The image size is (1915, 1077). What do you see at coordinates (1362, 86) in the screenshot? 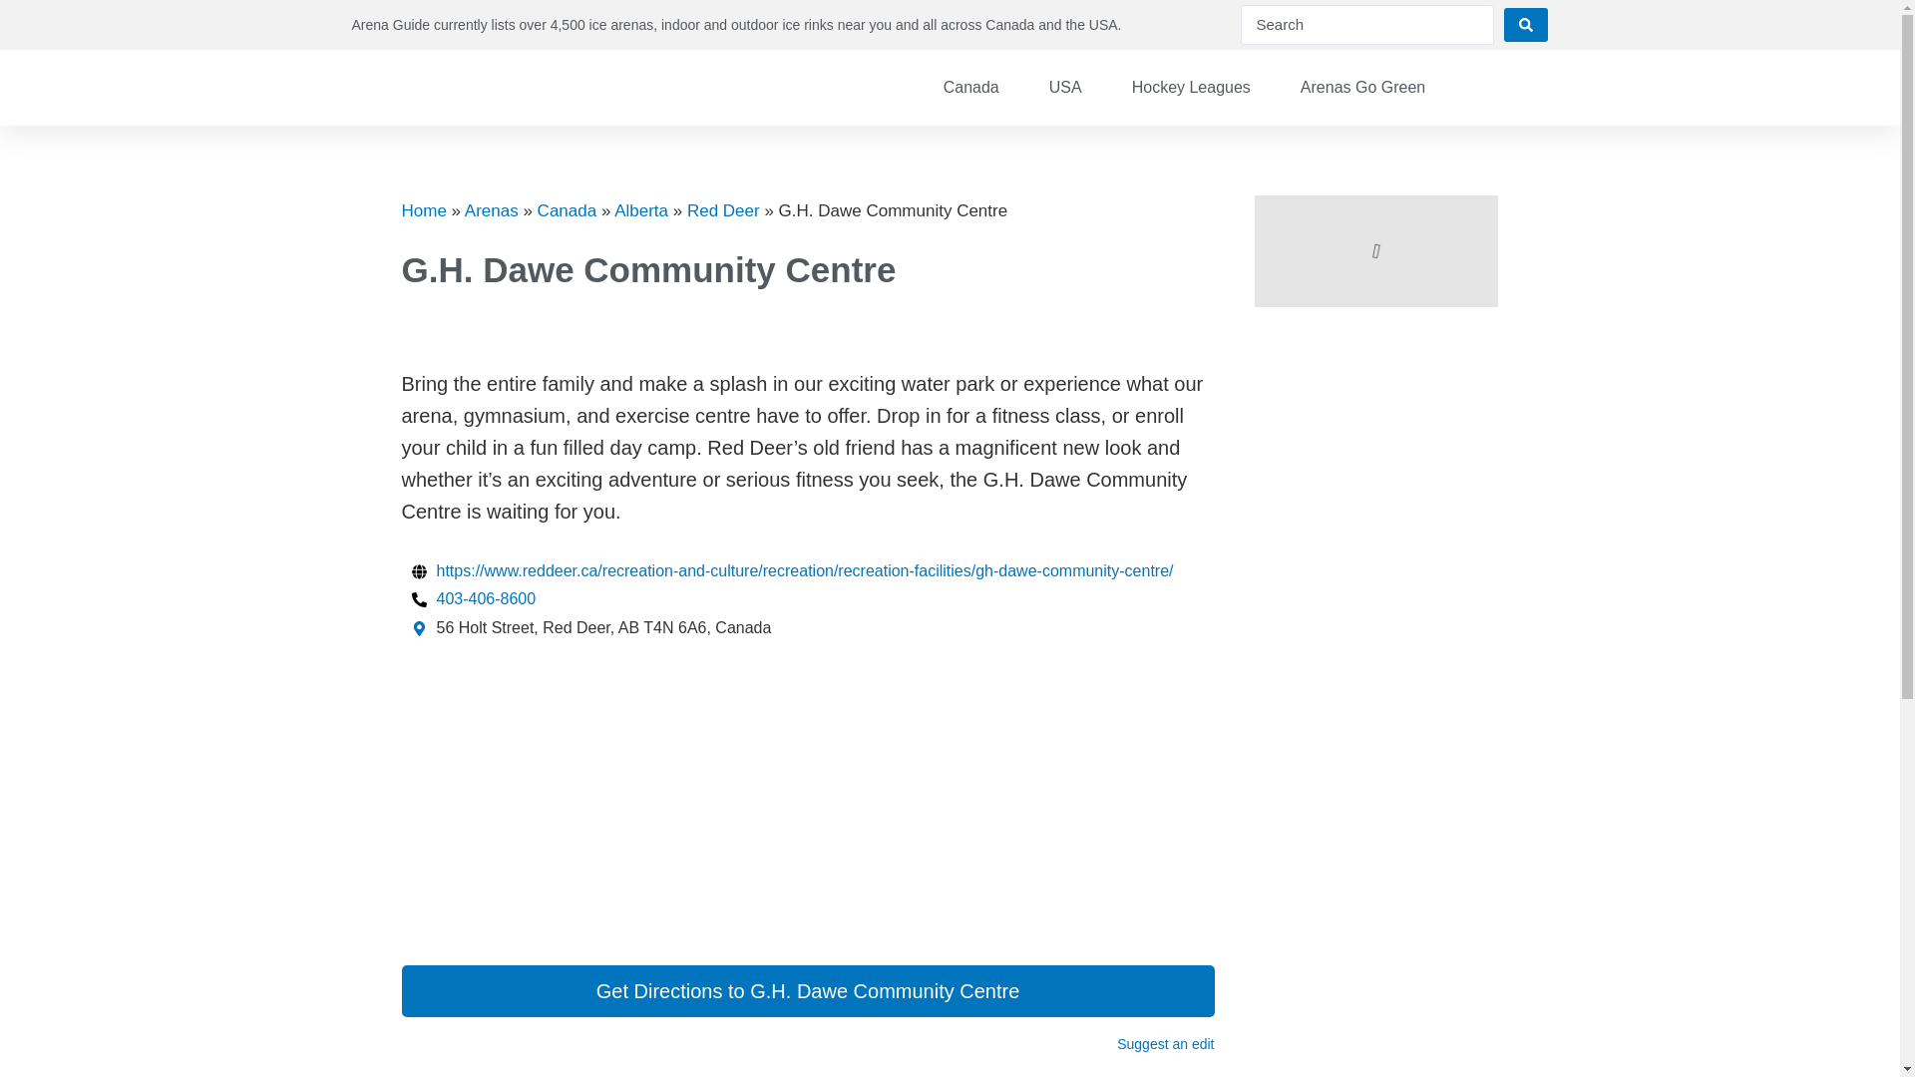
I see `Arenas Go Green` at bounding box center [1362, 86].